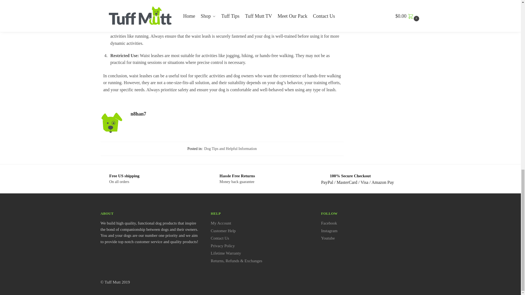  Describe the element at coordinates (328, 238) in the screenshot. I see `Youtube` at that location.